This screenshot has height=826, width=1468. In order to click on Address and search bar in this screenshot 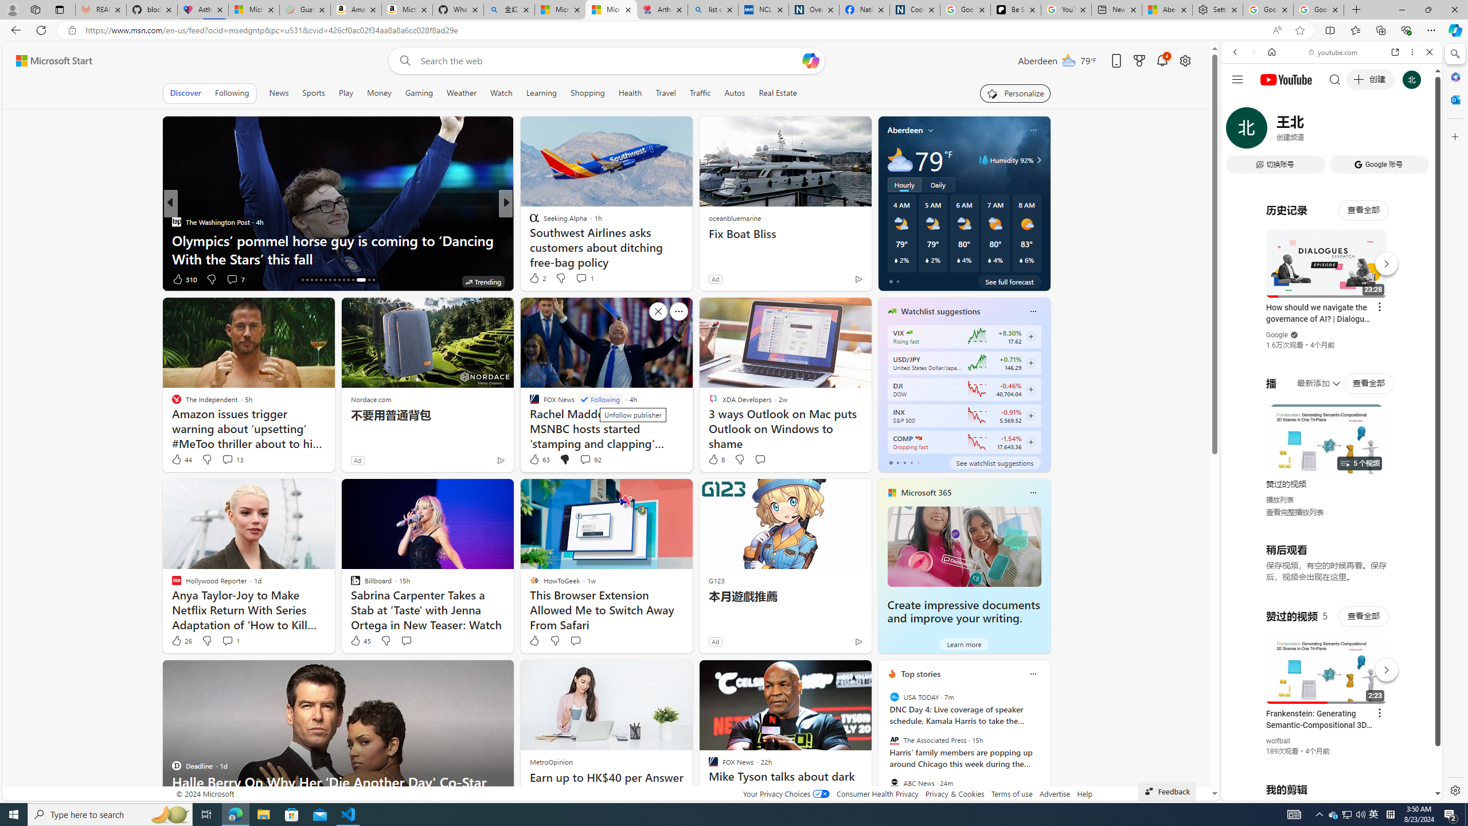, I will do `click(676, 30)`.